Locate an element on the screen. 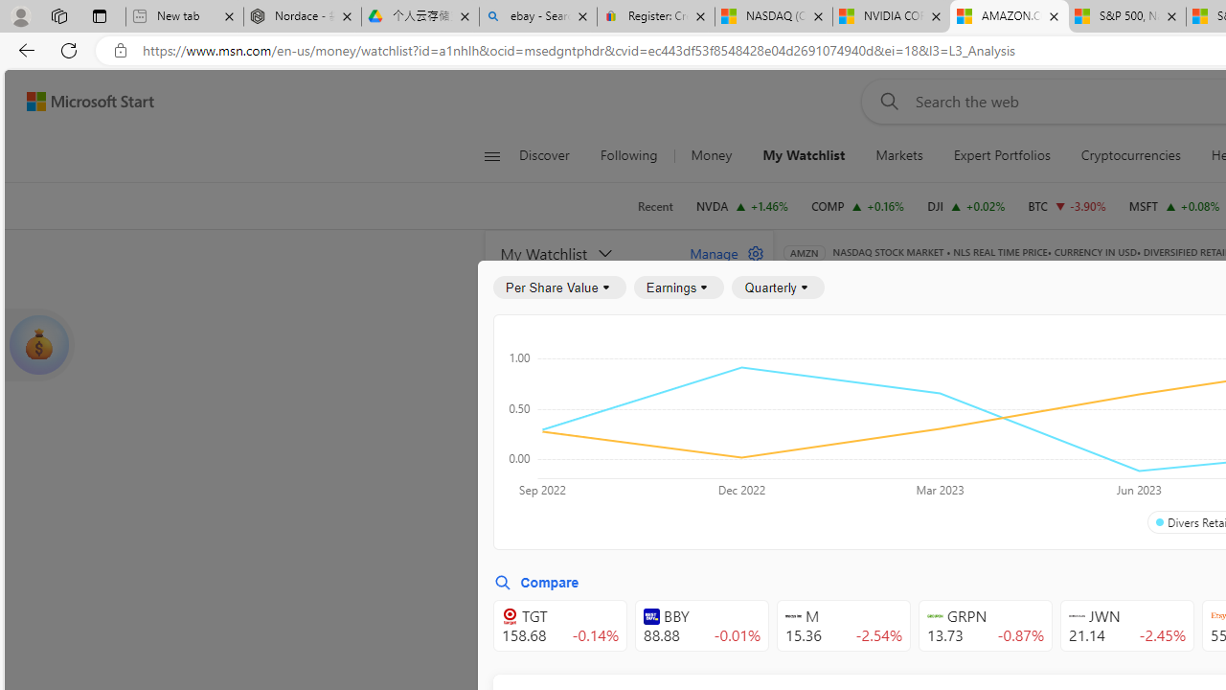 This screenshot has height=690, width=1226. Per Share Values is located at coordinates (895, 427).